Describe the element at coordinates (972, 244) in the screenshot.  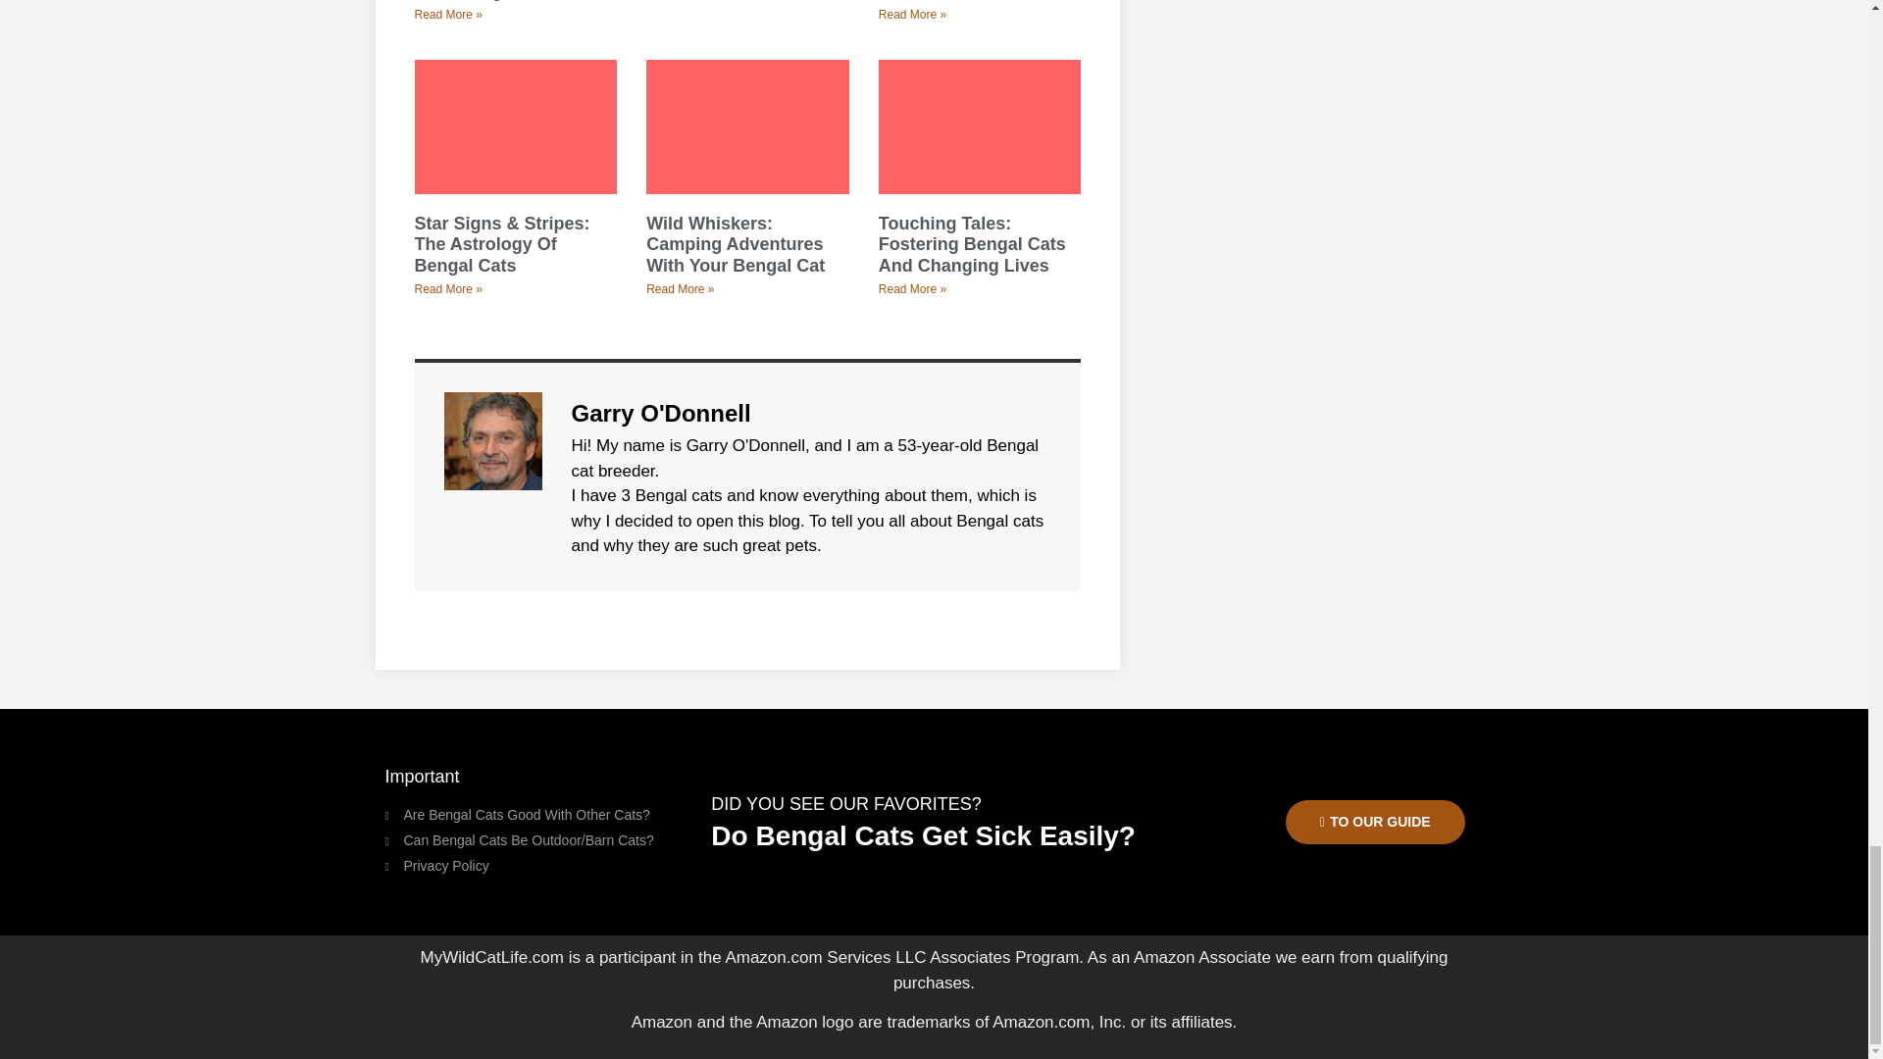
I see `Touching Tales: Fostering Bengal Cats And Changing Lives` at that location.